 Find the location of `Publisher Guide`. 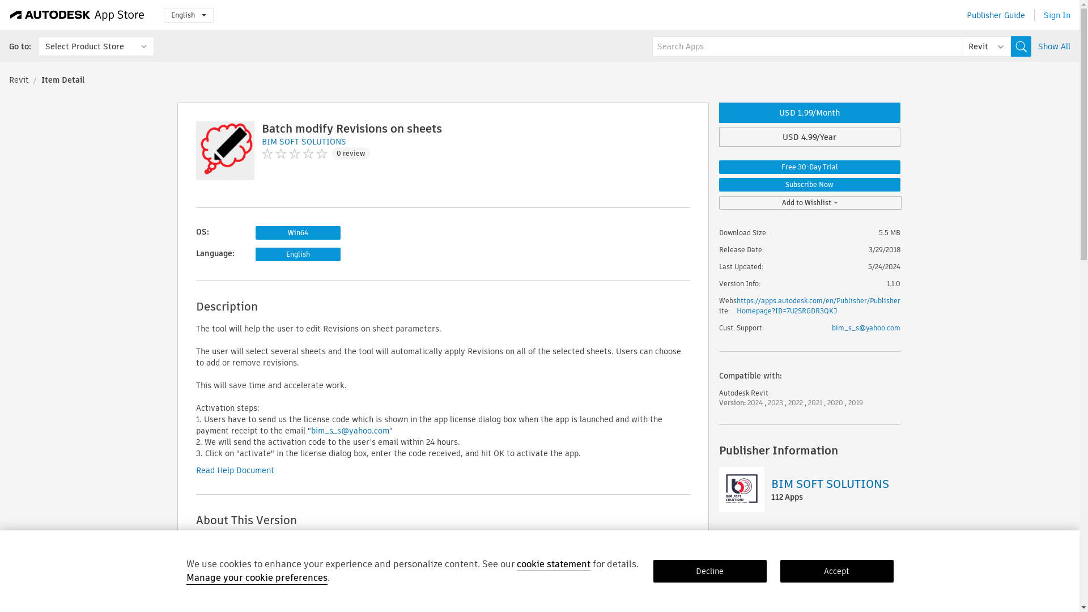

Publisher Guide is located at coordinates (996, 15).